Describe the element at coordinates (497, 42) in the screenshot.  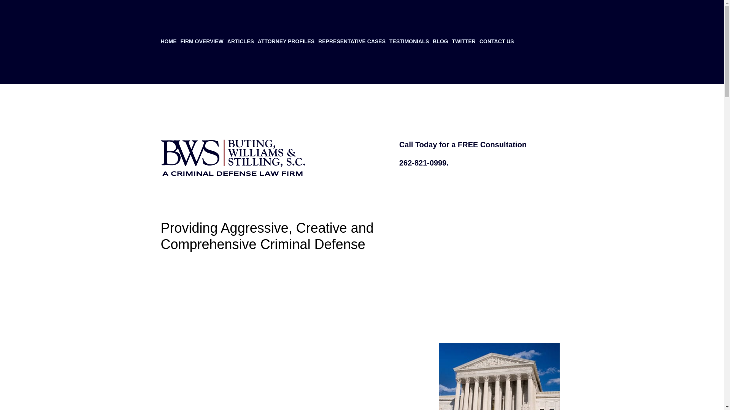
I see `CONTACT US` at that location.